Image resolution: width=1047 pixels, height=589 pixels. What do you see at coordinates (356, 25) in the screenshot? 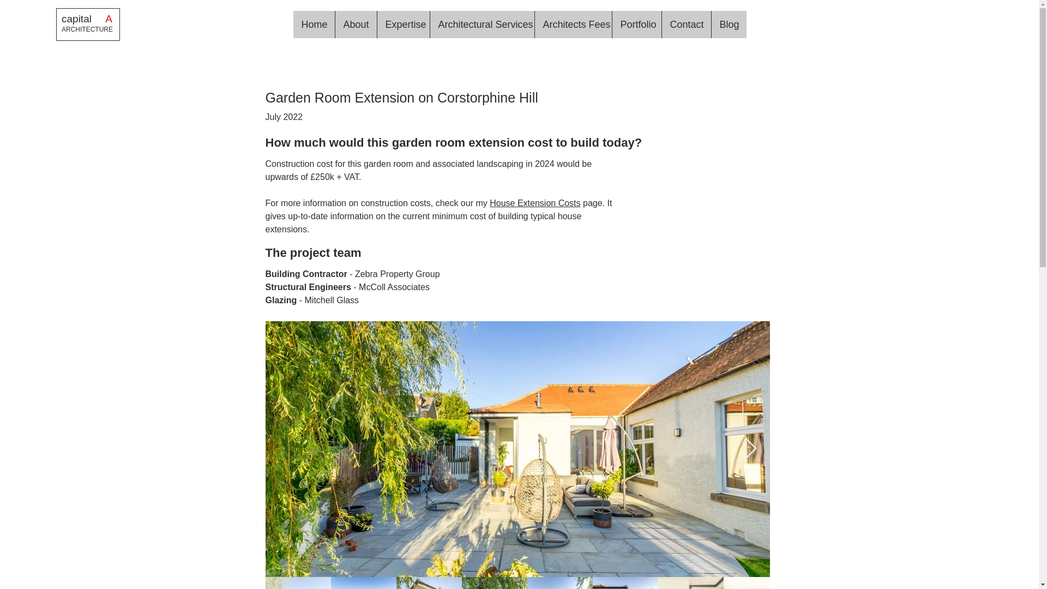
I see `About` at bounding box center [356, 25].